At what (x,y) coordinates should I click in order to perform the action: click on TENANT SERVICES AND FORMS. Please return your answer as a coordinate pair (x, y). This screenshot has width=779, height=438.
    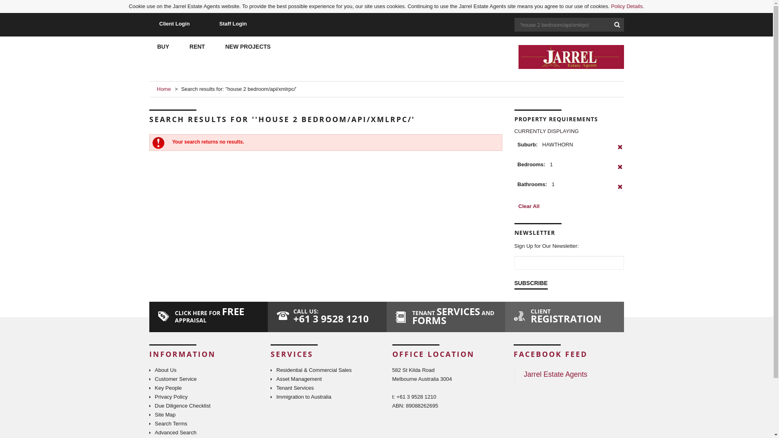
    Looking at the image, I should click on (445, 317).